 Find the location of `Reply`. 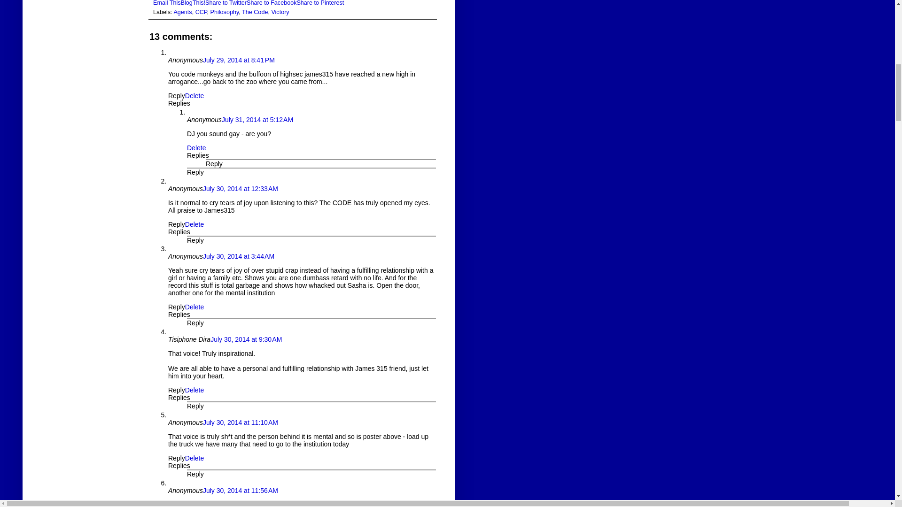

Reply is located at coordinates (195, 172).